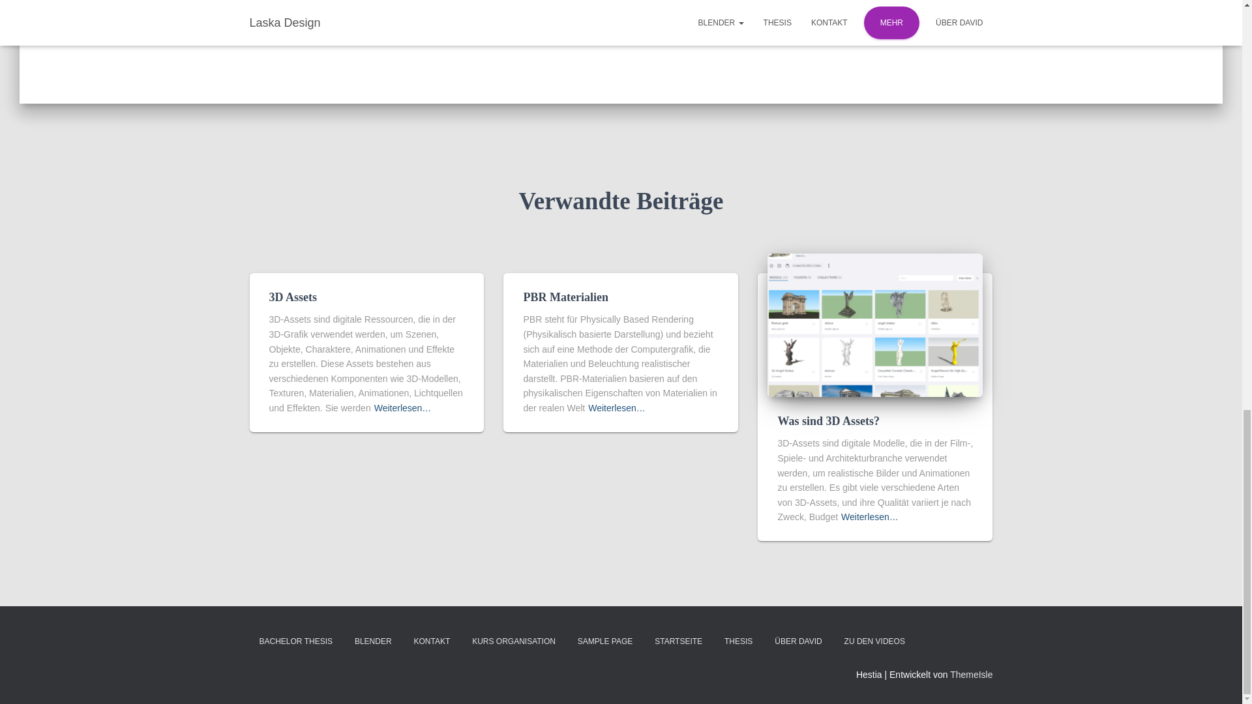 Image resolution: width=1252 pixels, height=704 pixels. What do you see at coordinates (678, 641) in the screenshot?
I see `STARTSEITE` at bounding box center [678, 641].